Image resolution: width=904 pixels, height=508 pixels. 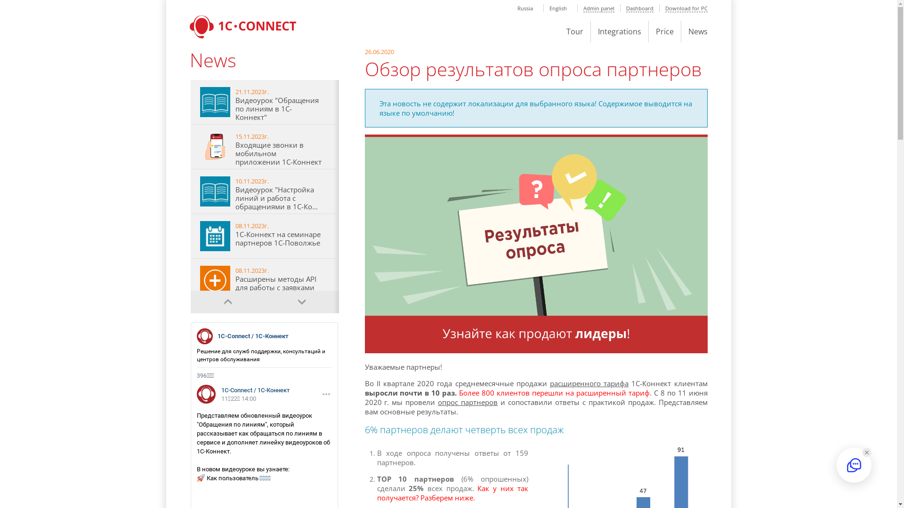 I want to click on Dashboard, so click(x=640, y=8).